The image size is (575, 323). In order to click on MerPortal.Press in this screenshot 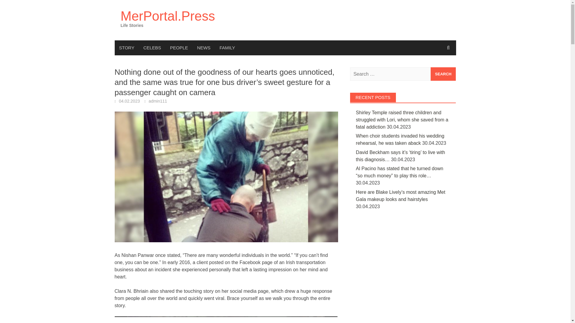, I will do `click(167, 16)`.